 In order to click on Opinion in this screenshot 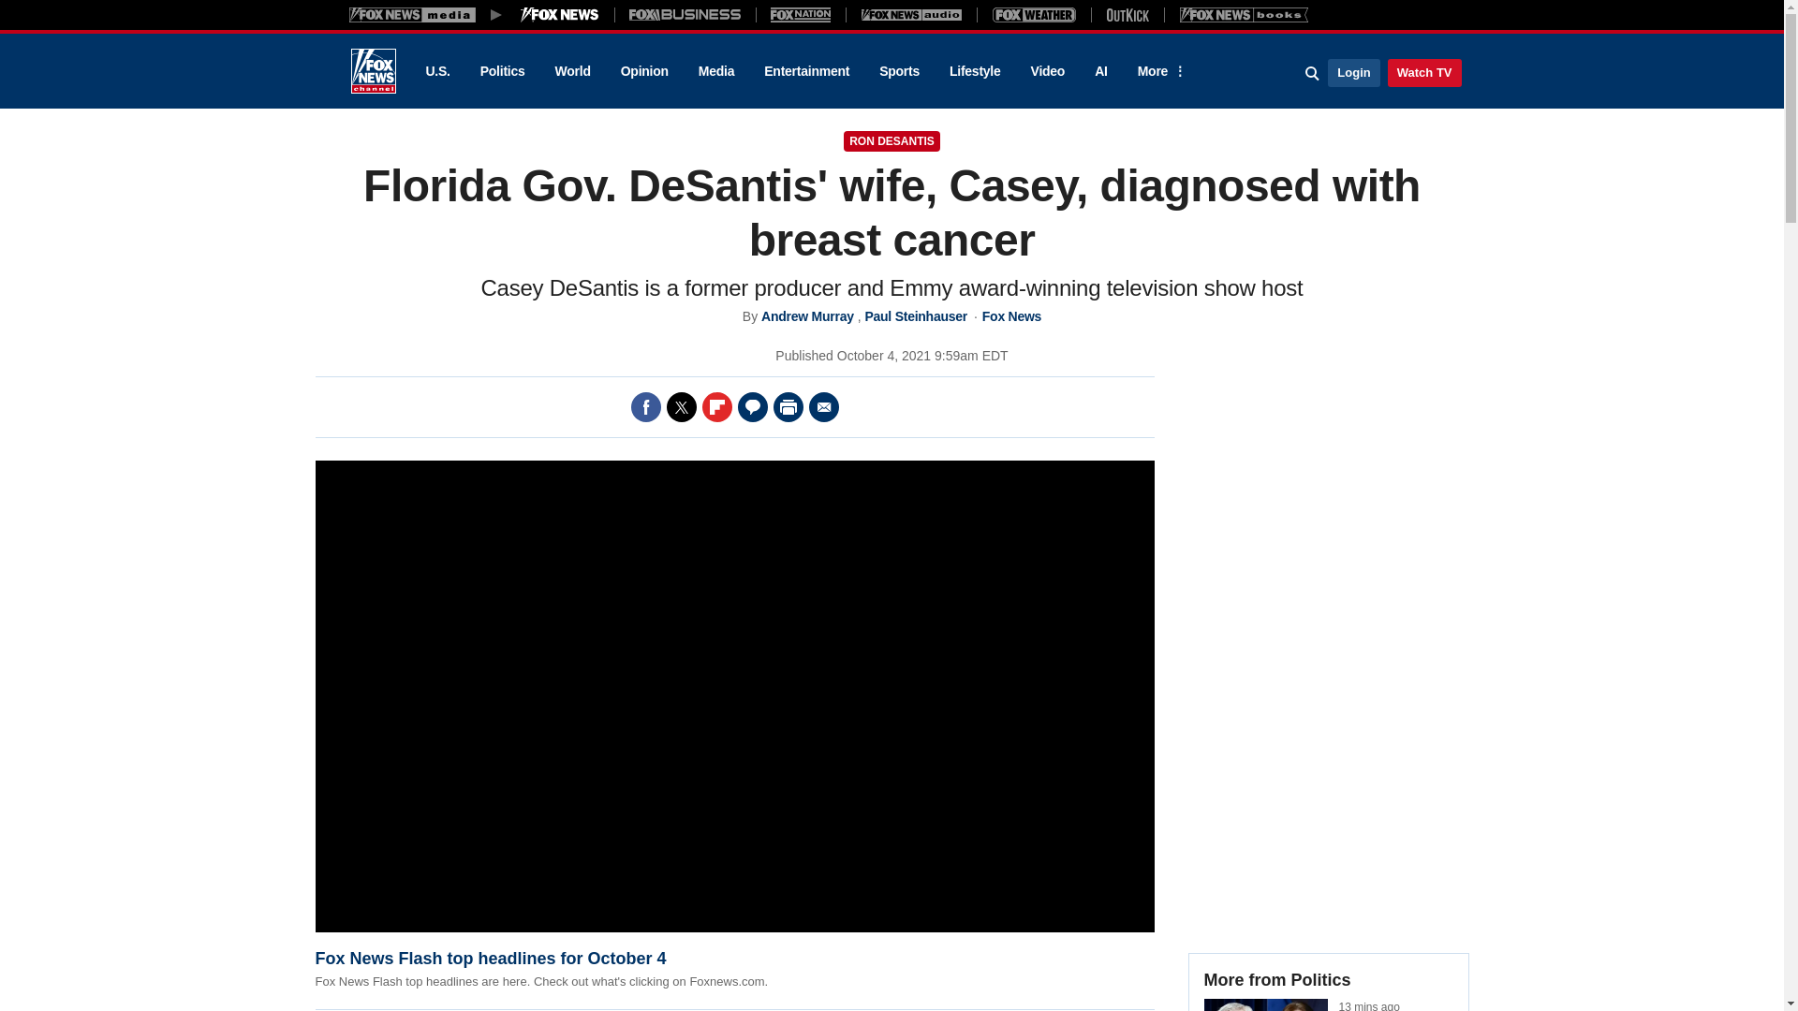, I will do `click(644, 71)`.